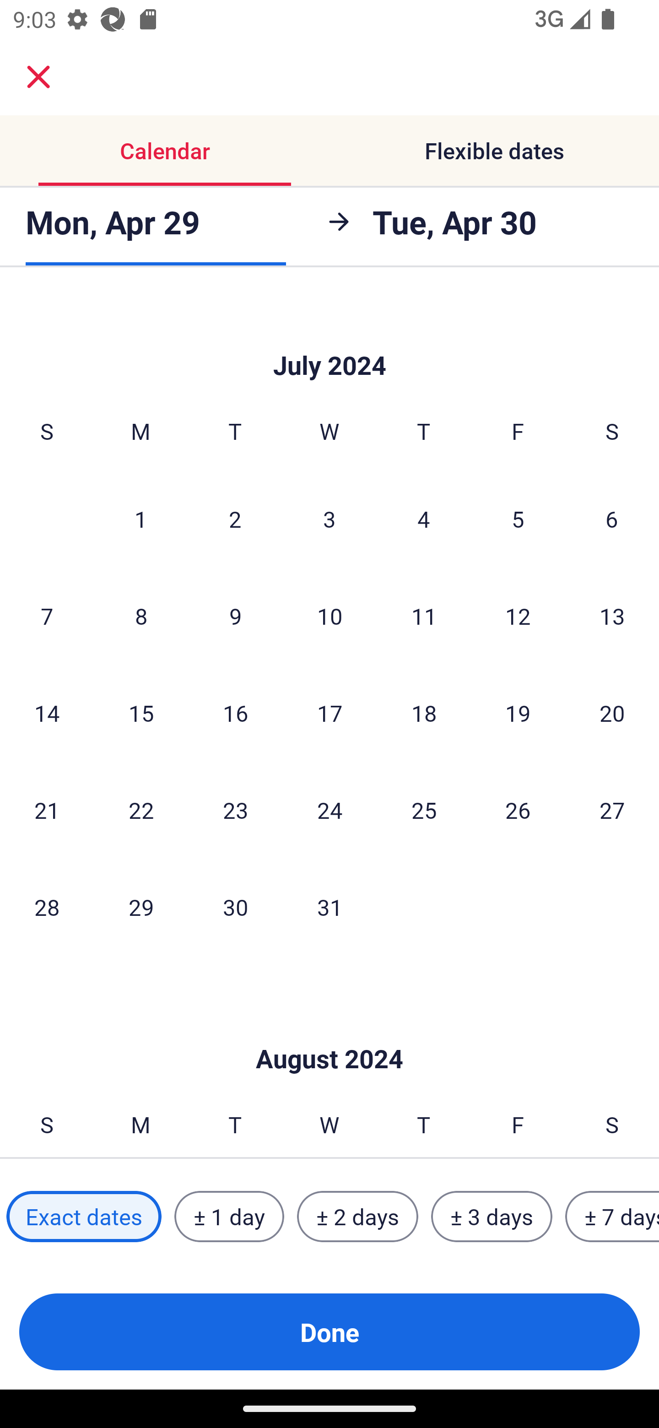  I want to click on 7 Sunday, July 7, 2024, so click(47, 615).